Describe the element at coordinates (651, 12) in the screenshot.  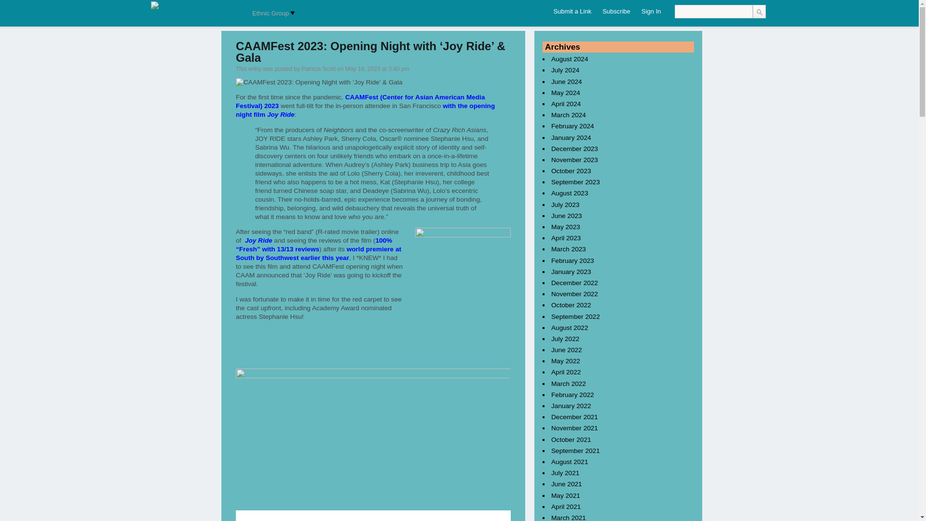
I see `Sign In` at that location.